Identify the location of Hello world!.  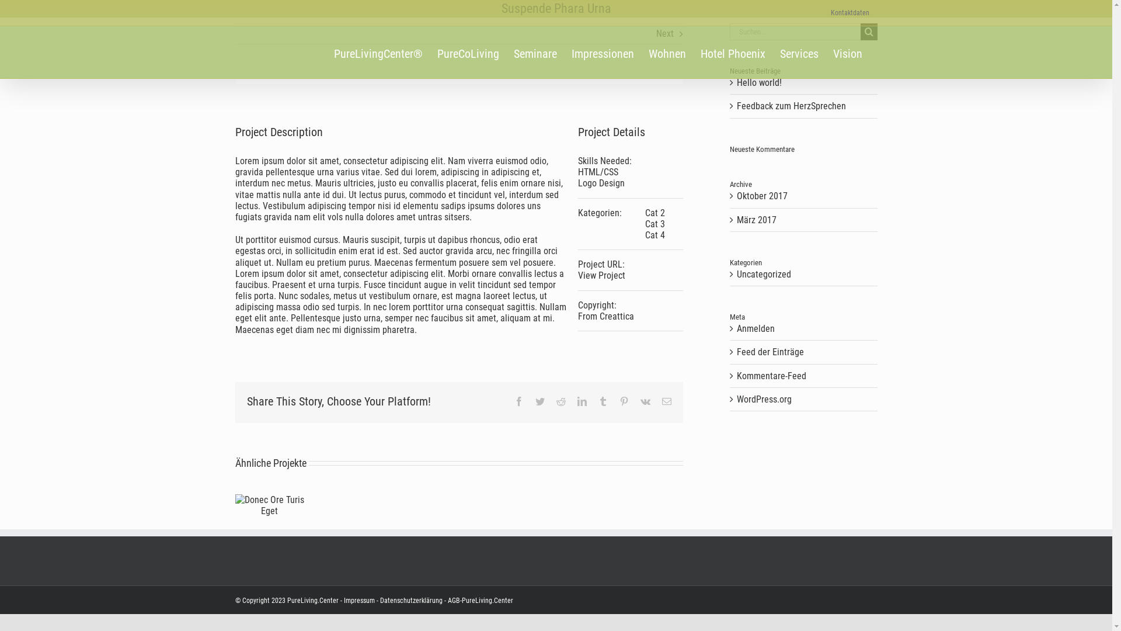
(759, 83).